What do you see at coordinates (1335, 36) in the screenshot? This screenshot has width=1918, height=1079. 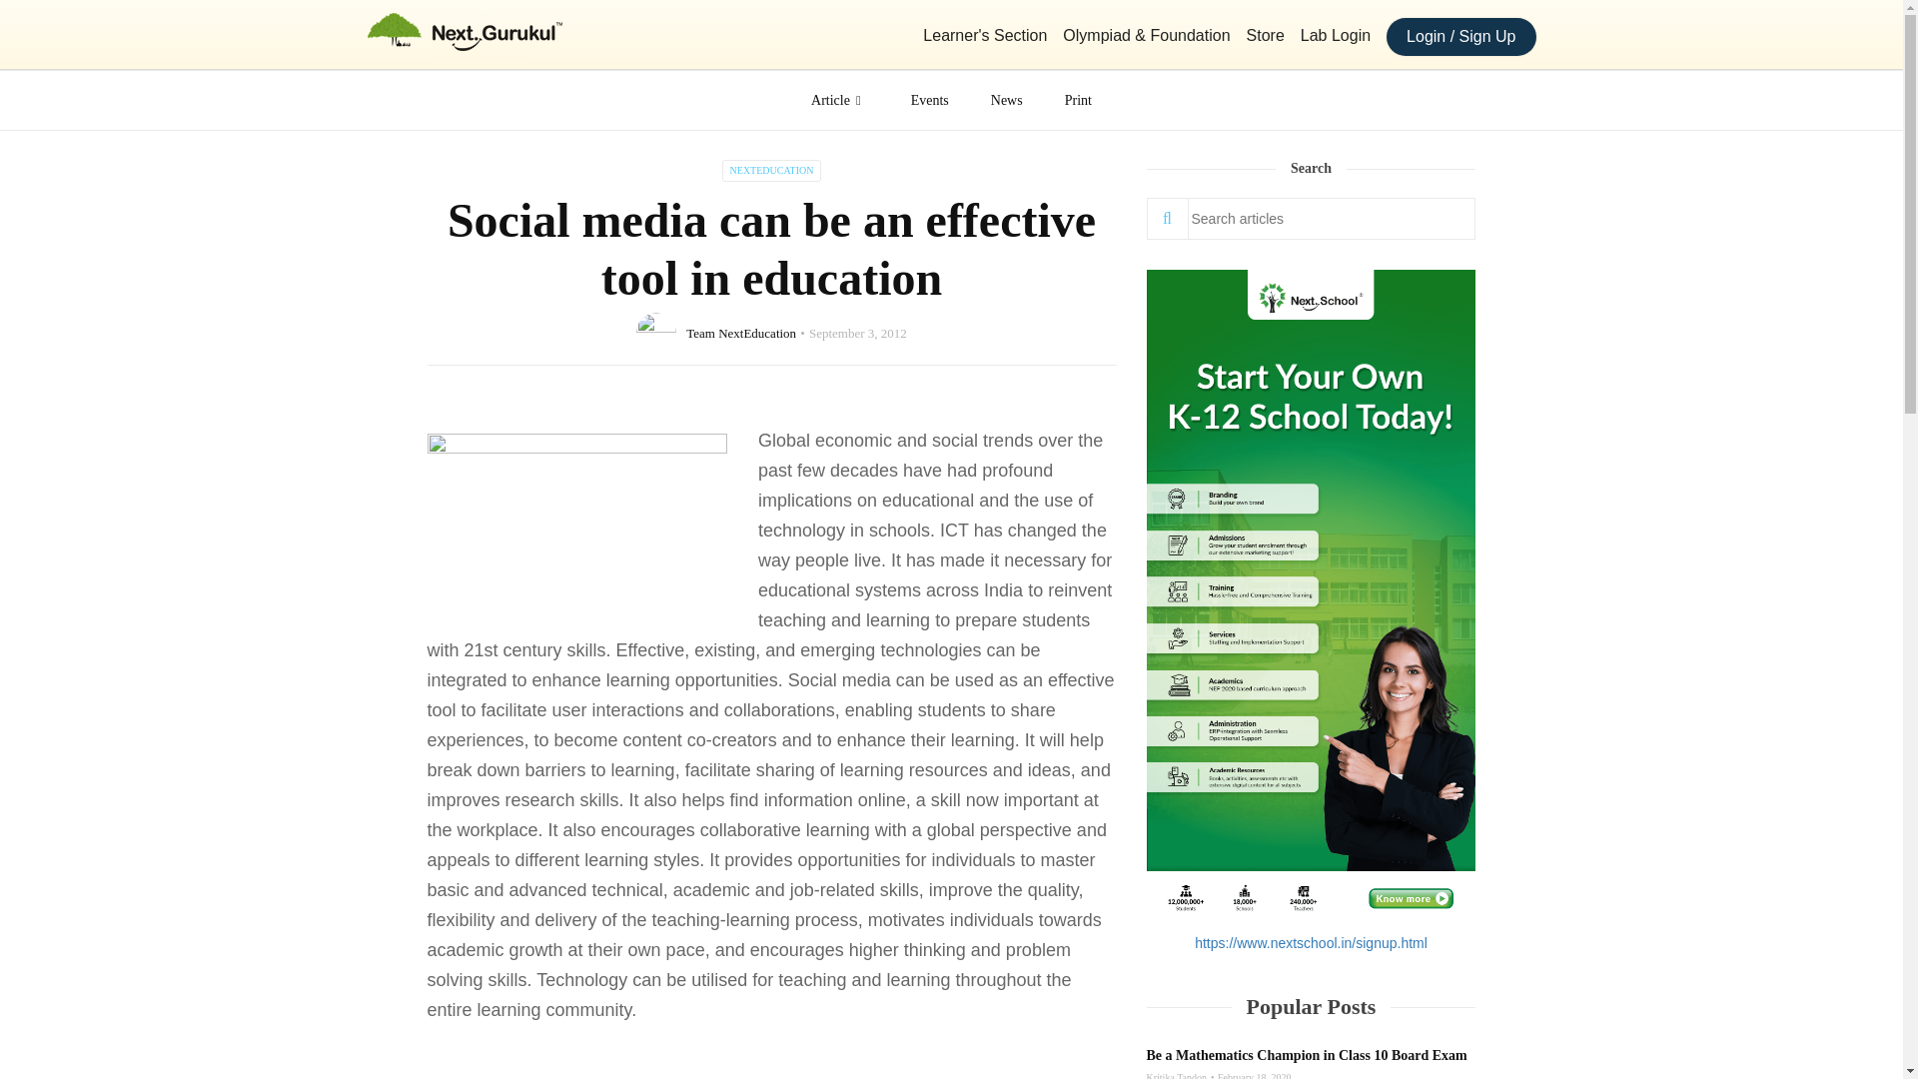 I see `Lab Login` at bounding box center [1335, 36].